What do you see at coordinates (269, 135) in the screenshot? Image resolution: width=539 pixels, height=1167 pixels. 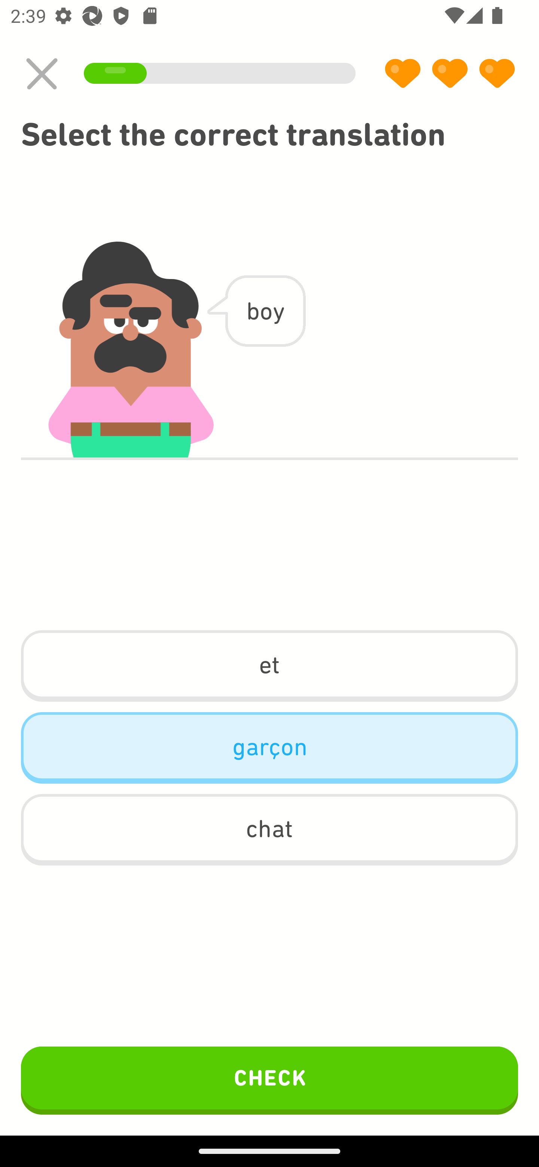 I see `Select the correct translation` at bounding box center [269, 135].